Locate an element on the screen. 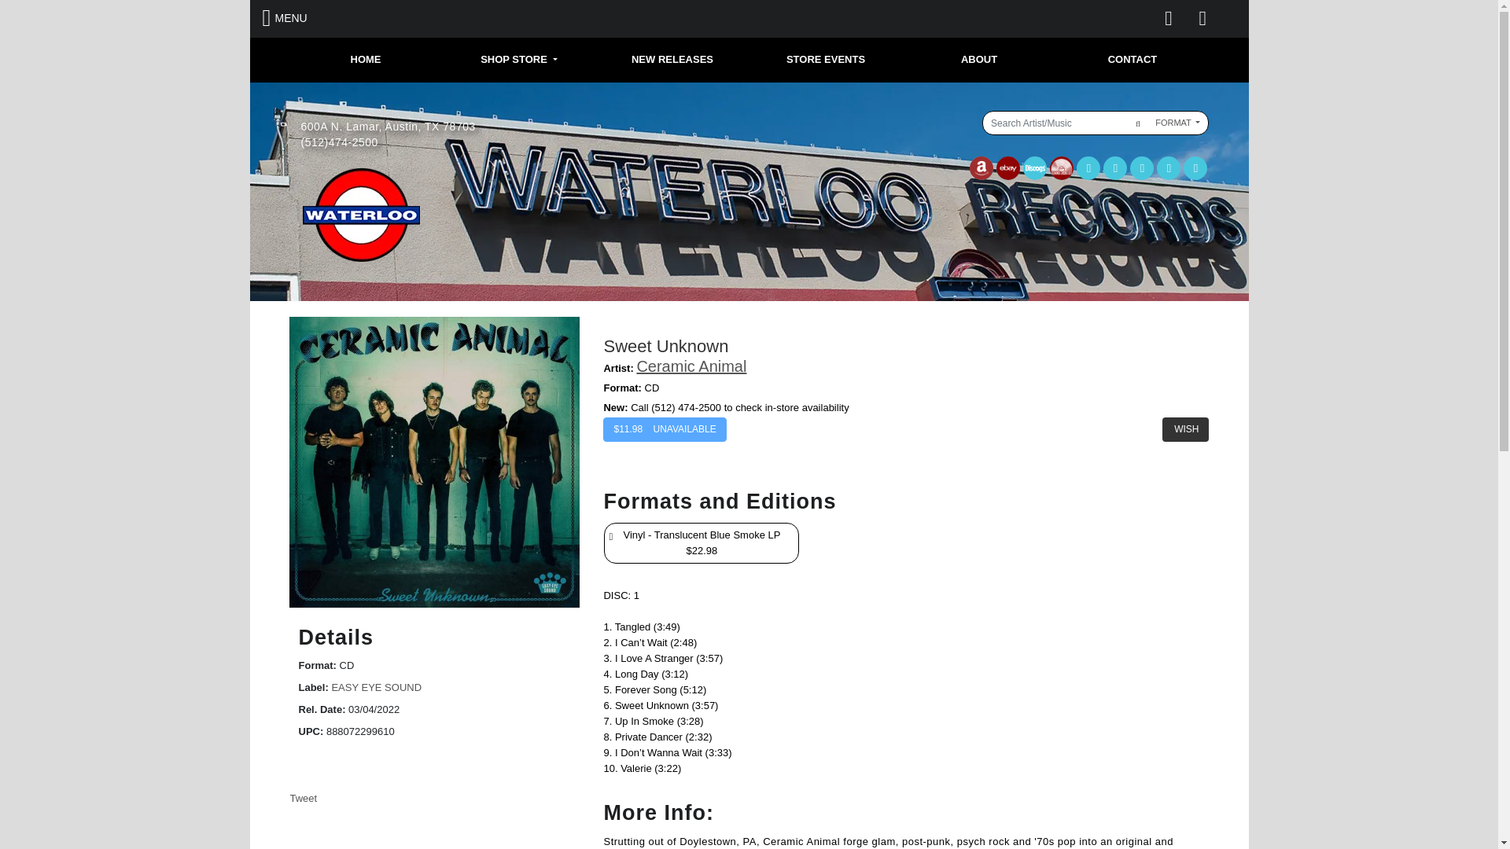 This screenshot has height=849, width=1510. HOME is located at coordinates (366, 60).